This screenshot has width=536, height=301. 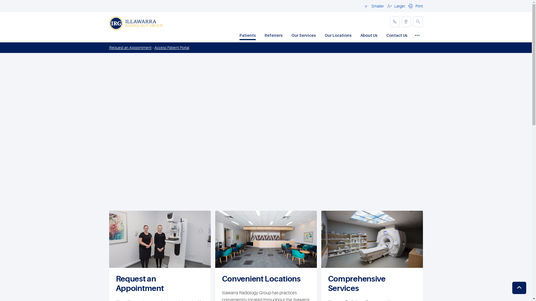 I want to click on Contact Us, so click(x=397, y=36).